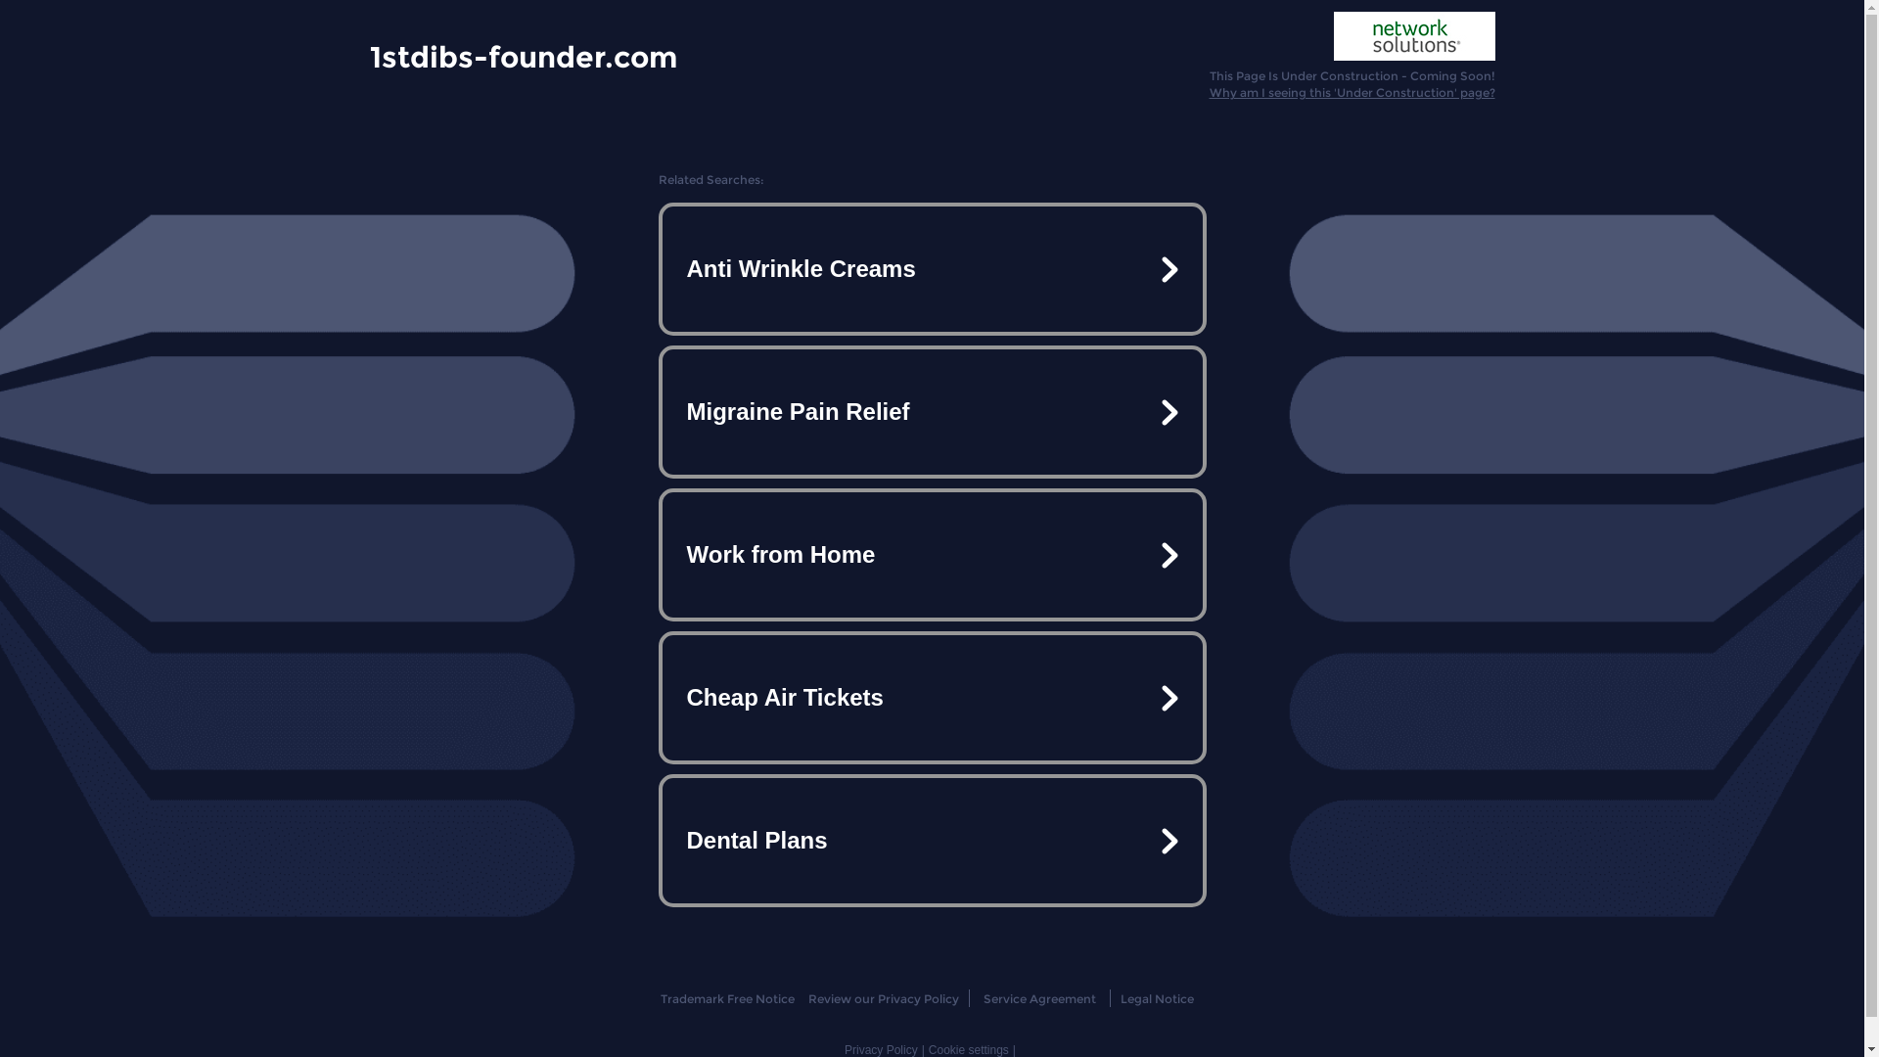 The image size is (1879, 1057). Describe the element at coordinates (932, 555) in the screenshot. I see `Work from Home` at that location.